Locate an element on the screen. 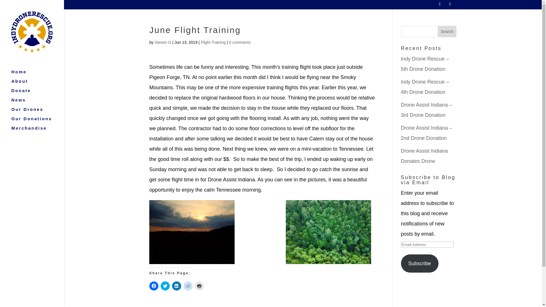 The width and height of the screenshot is (546, 307). 0 comments is located at coordinates (239, 42).